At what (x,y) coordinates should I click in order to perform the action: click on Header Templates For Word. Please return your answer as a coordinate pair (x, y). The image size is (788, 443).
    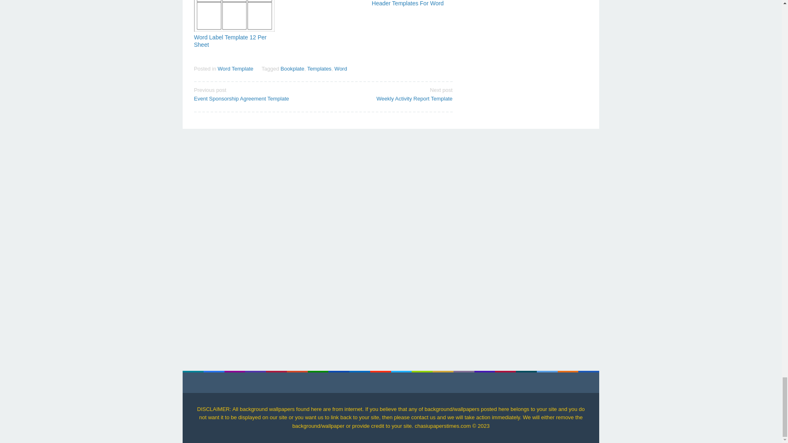
    Looking at the image, I should click on (230, 41).